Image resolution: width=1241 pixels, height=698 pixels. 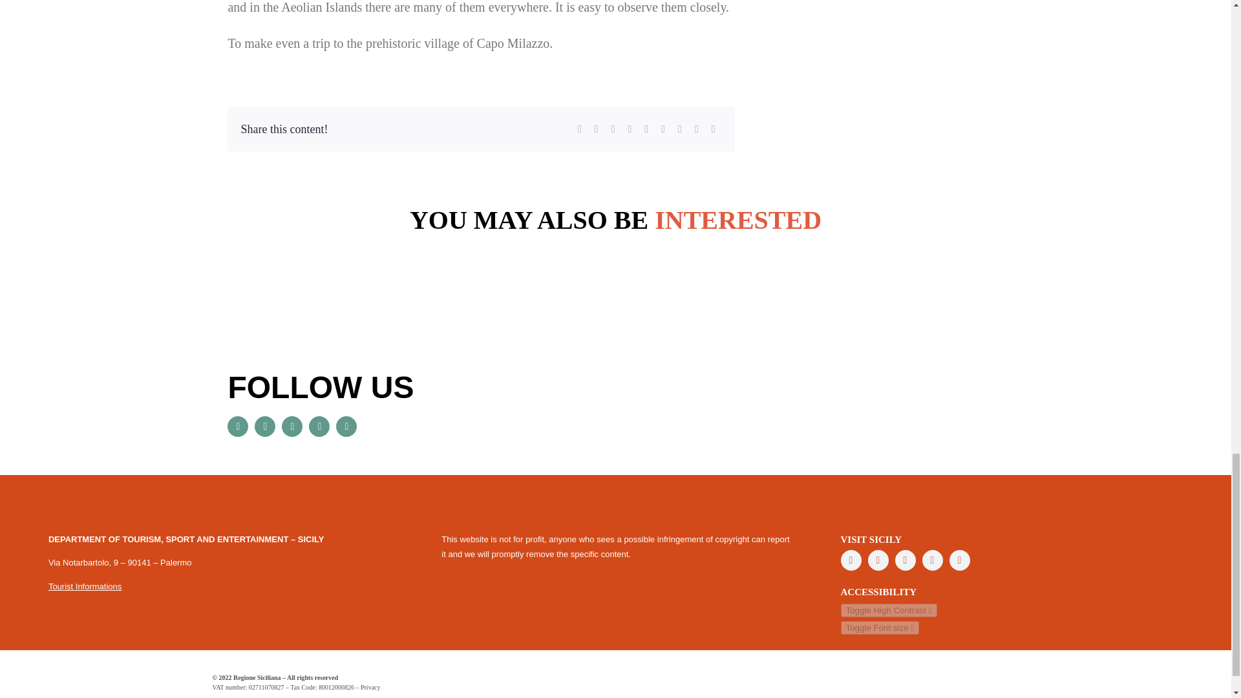 What do you see at coordinates (959, 560) in the screenshot?
I see `Pinterest` at bounding box center [959, 560].